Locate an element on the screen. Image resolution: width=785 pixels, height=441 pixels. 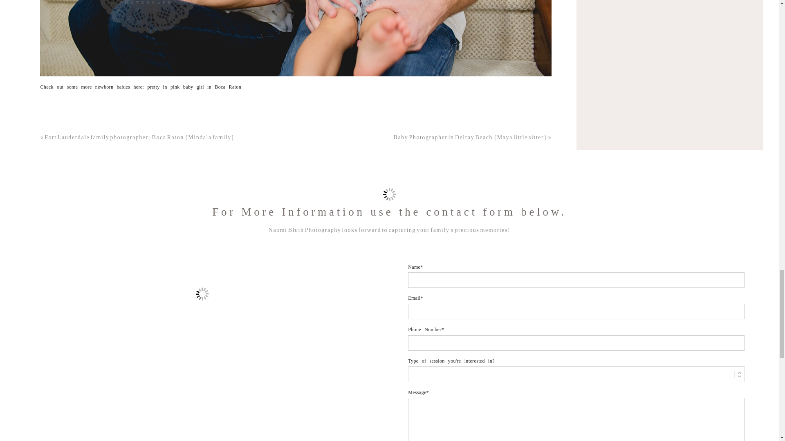
pretty in pink baby girl in Boca Raton is located at coordinates (194, 87).